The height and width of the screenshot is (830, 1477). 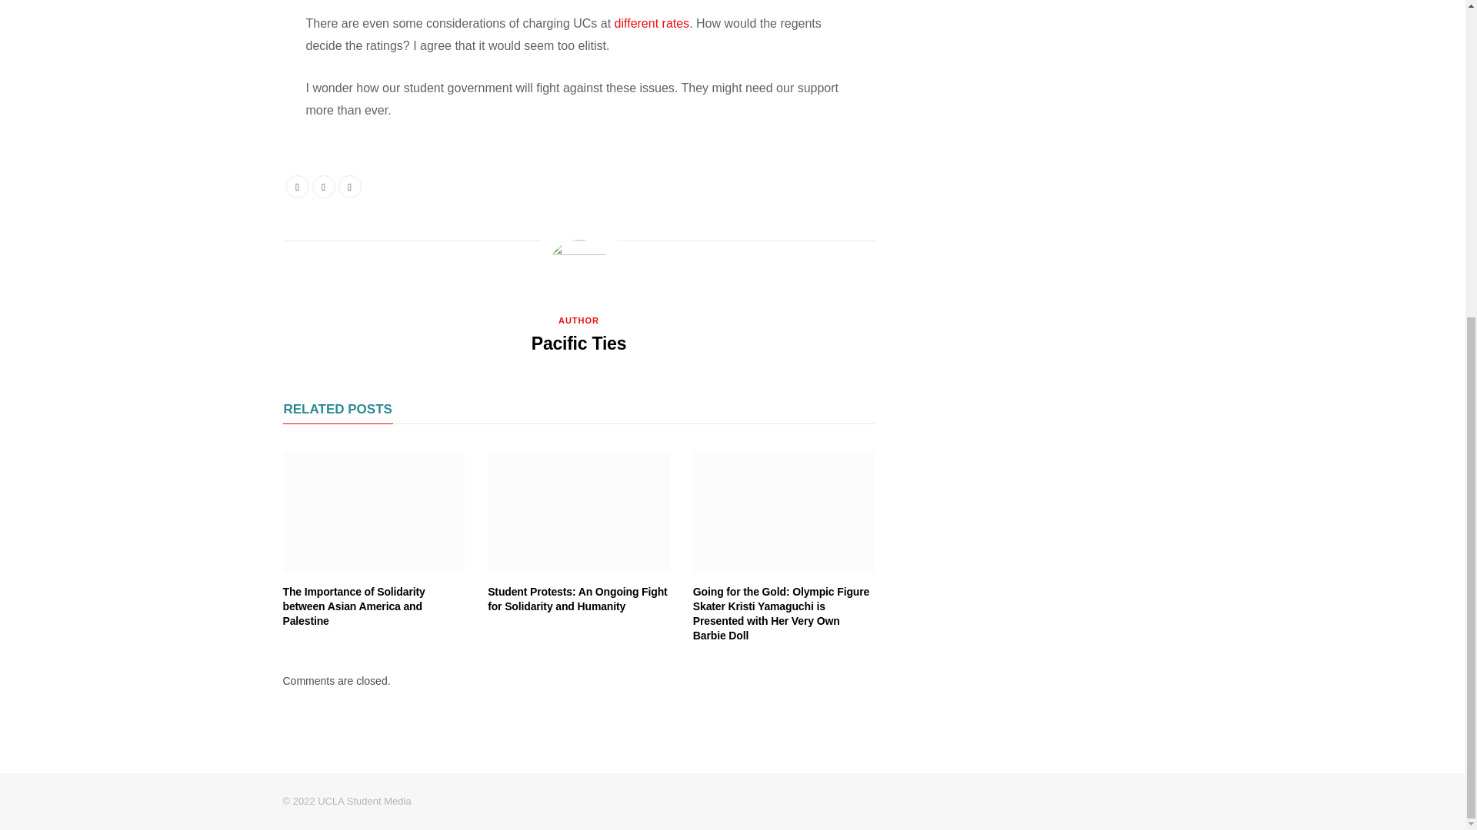 I want to click on Posts by Pacific Ties, so click(x=578, y=343).